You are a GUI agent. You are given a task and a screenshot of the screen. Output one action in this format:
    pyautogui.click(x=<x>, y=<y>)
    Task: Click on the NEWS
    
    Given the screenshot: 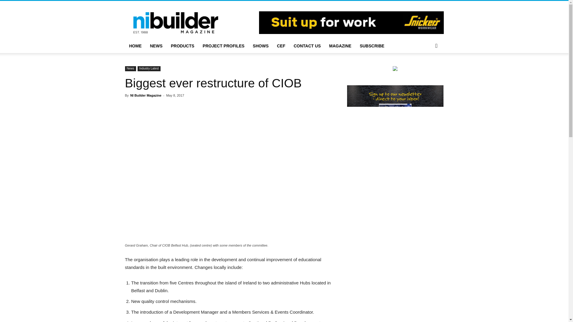 What is the action you would take?
    pyautogui.click(x=156, y=46)
    